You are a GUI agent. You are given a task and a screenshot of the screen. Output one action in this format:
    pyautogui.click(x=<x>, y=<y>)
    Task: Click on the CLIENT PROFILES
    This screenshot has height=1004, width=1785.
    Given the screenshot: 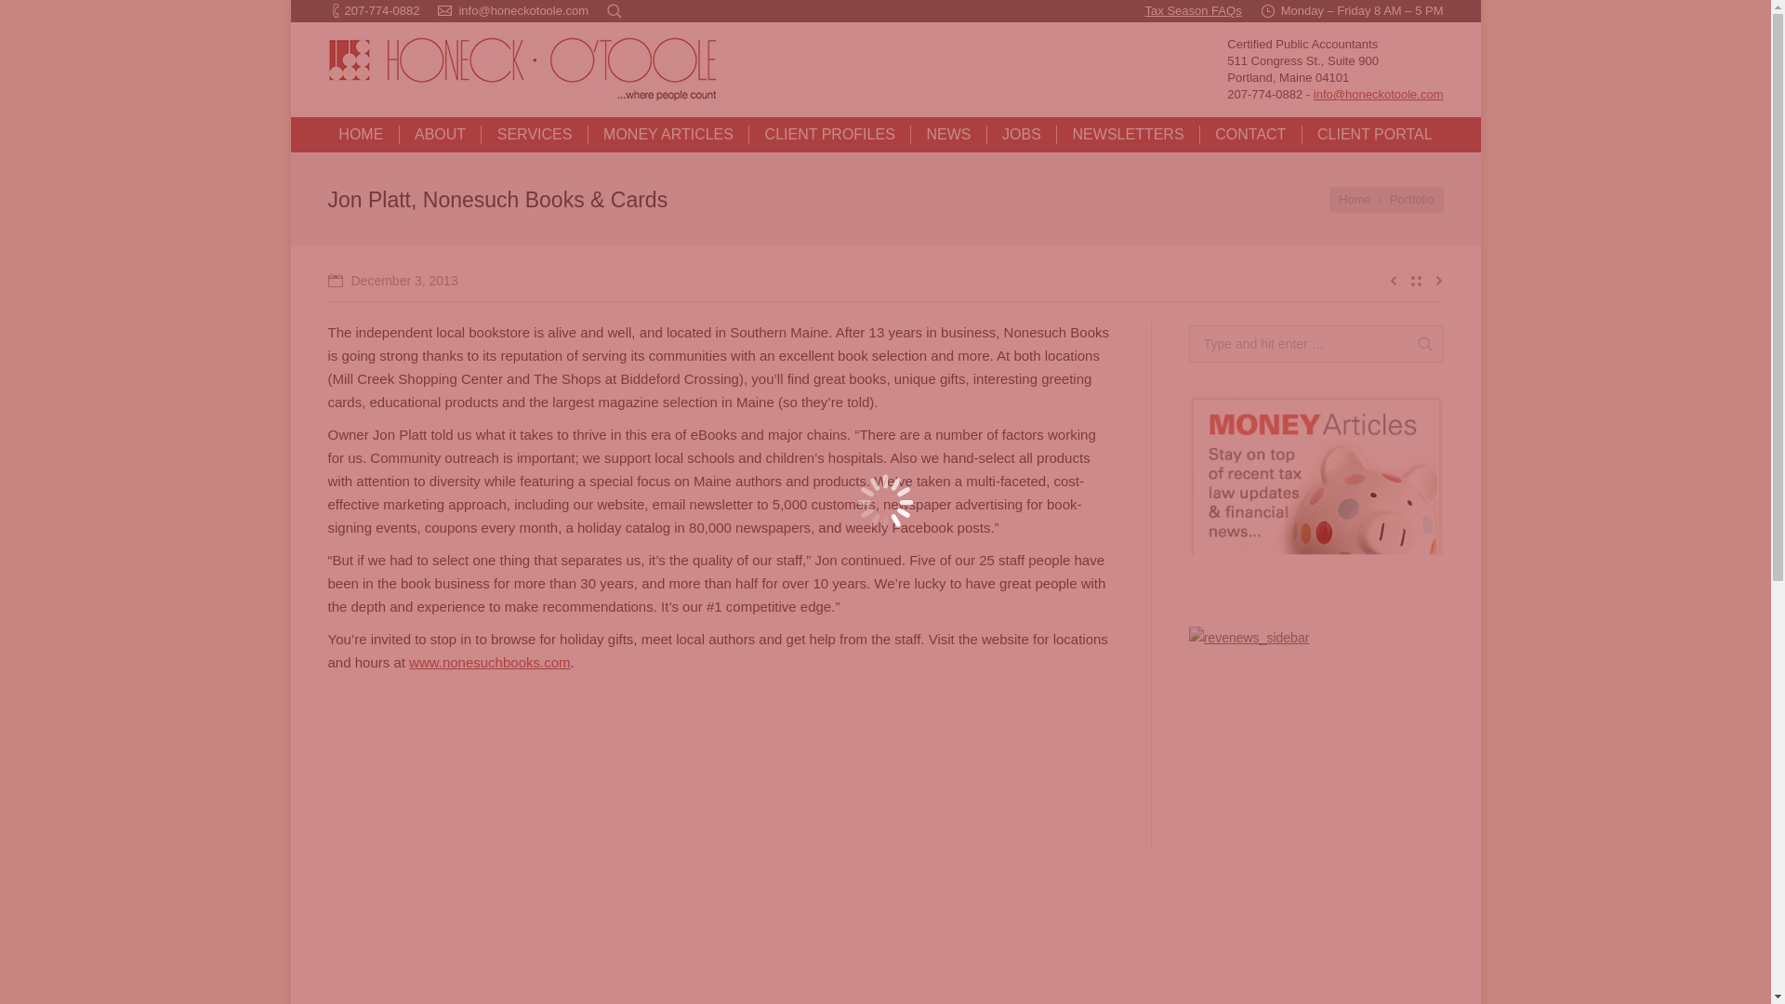 What is the action you would take?
    pyautogui.click(x=829, y=134)
    